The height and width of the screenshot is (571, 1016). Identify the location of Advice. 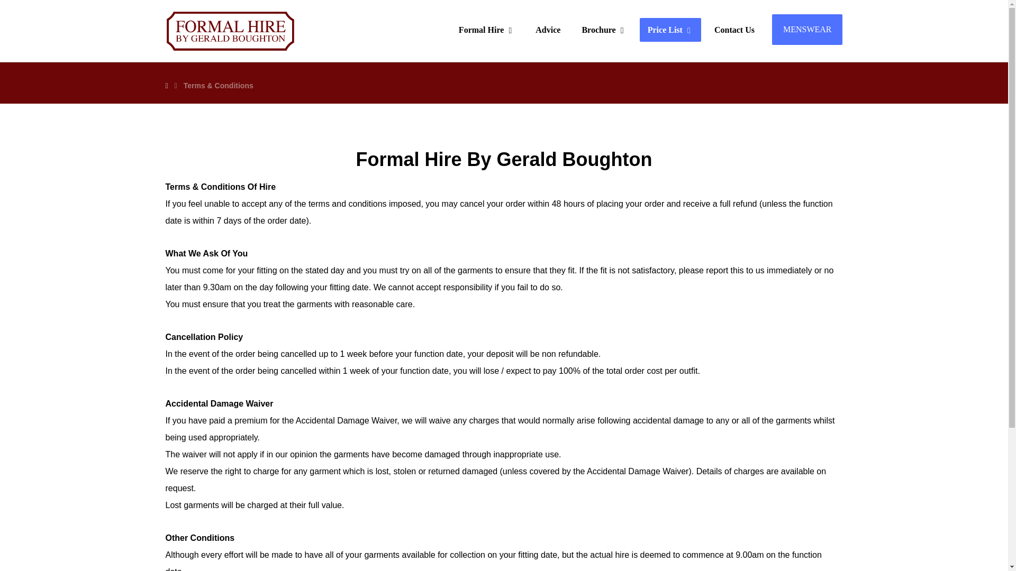
(547, 30).